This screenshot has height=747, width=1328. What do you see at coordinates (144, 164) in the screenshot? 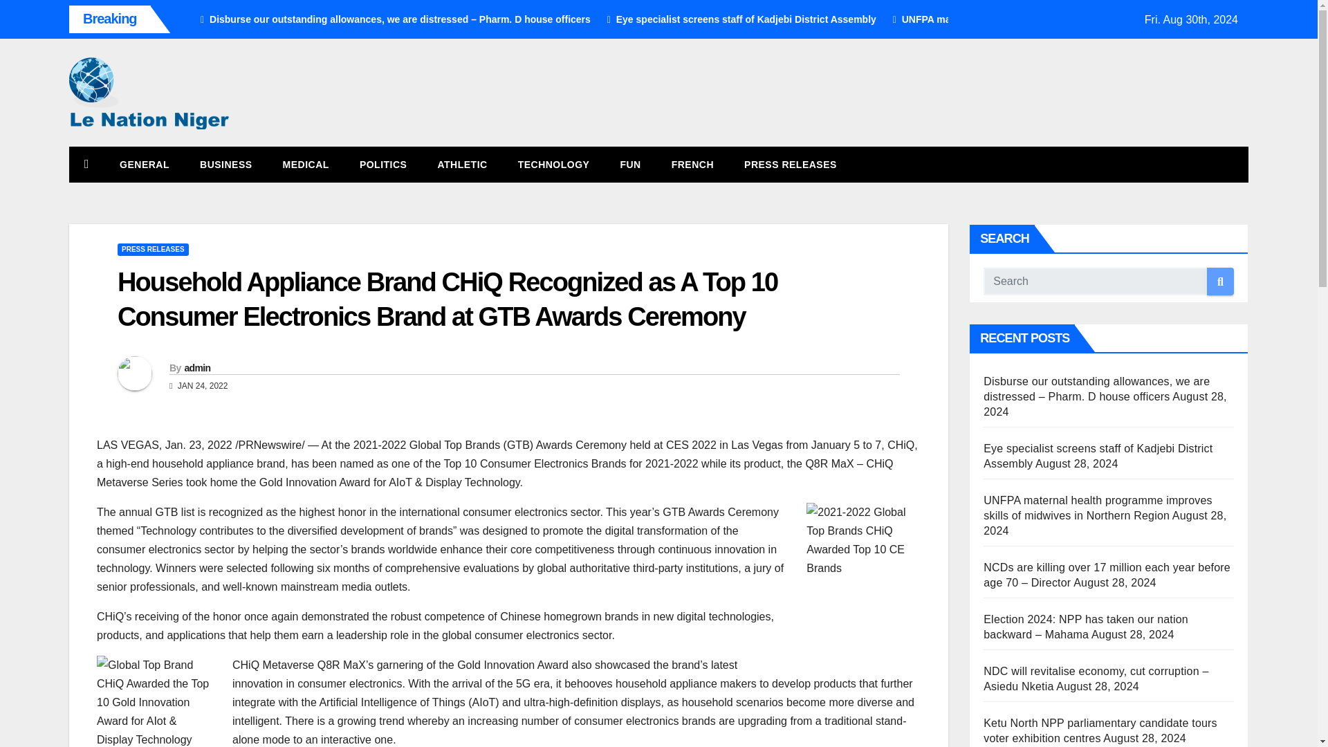
I see `GENERAL` at bounding box center [144, 164].